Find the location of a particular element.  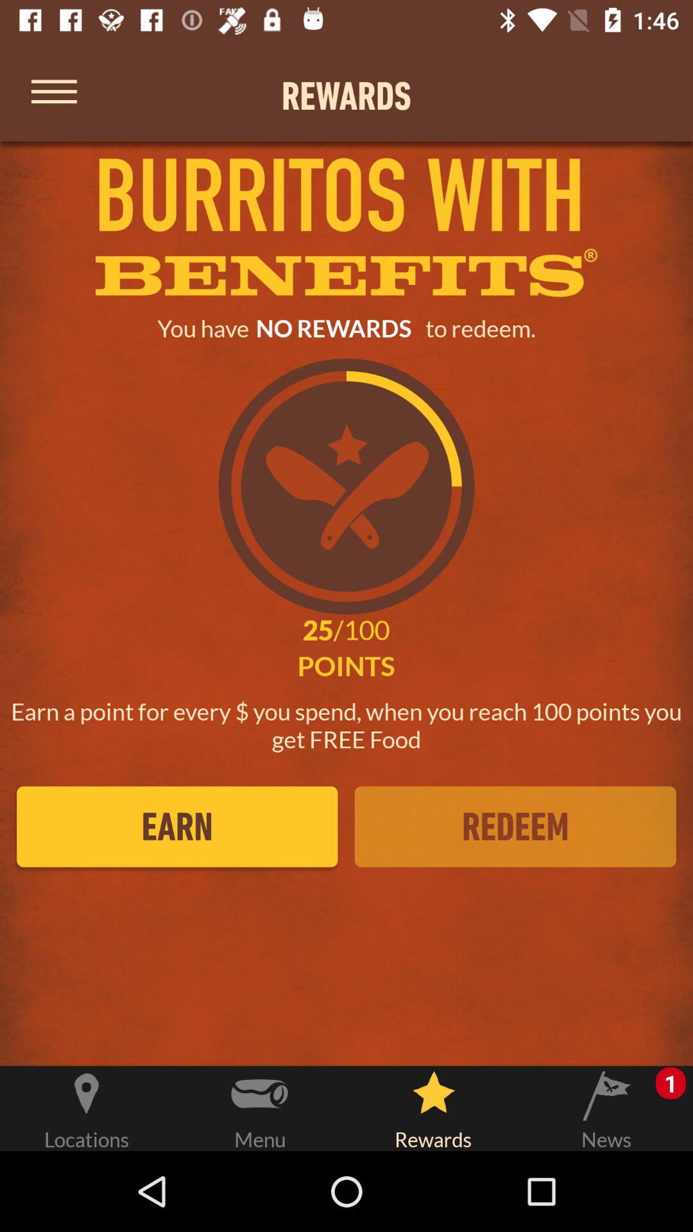

click on rewards is located at coordinates (433, 1106).